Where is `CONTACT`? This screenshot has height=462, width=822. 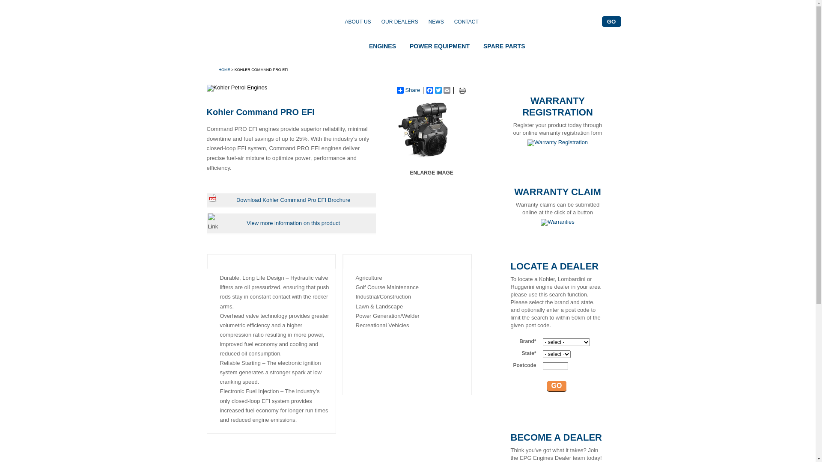
CONTACT is located at coordinates (467, 22).